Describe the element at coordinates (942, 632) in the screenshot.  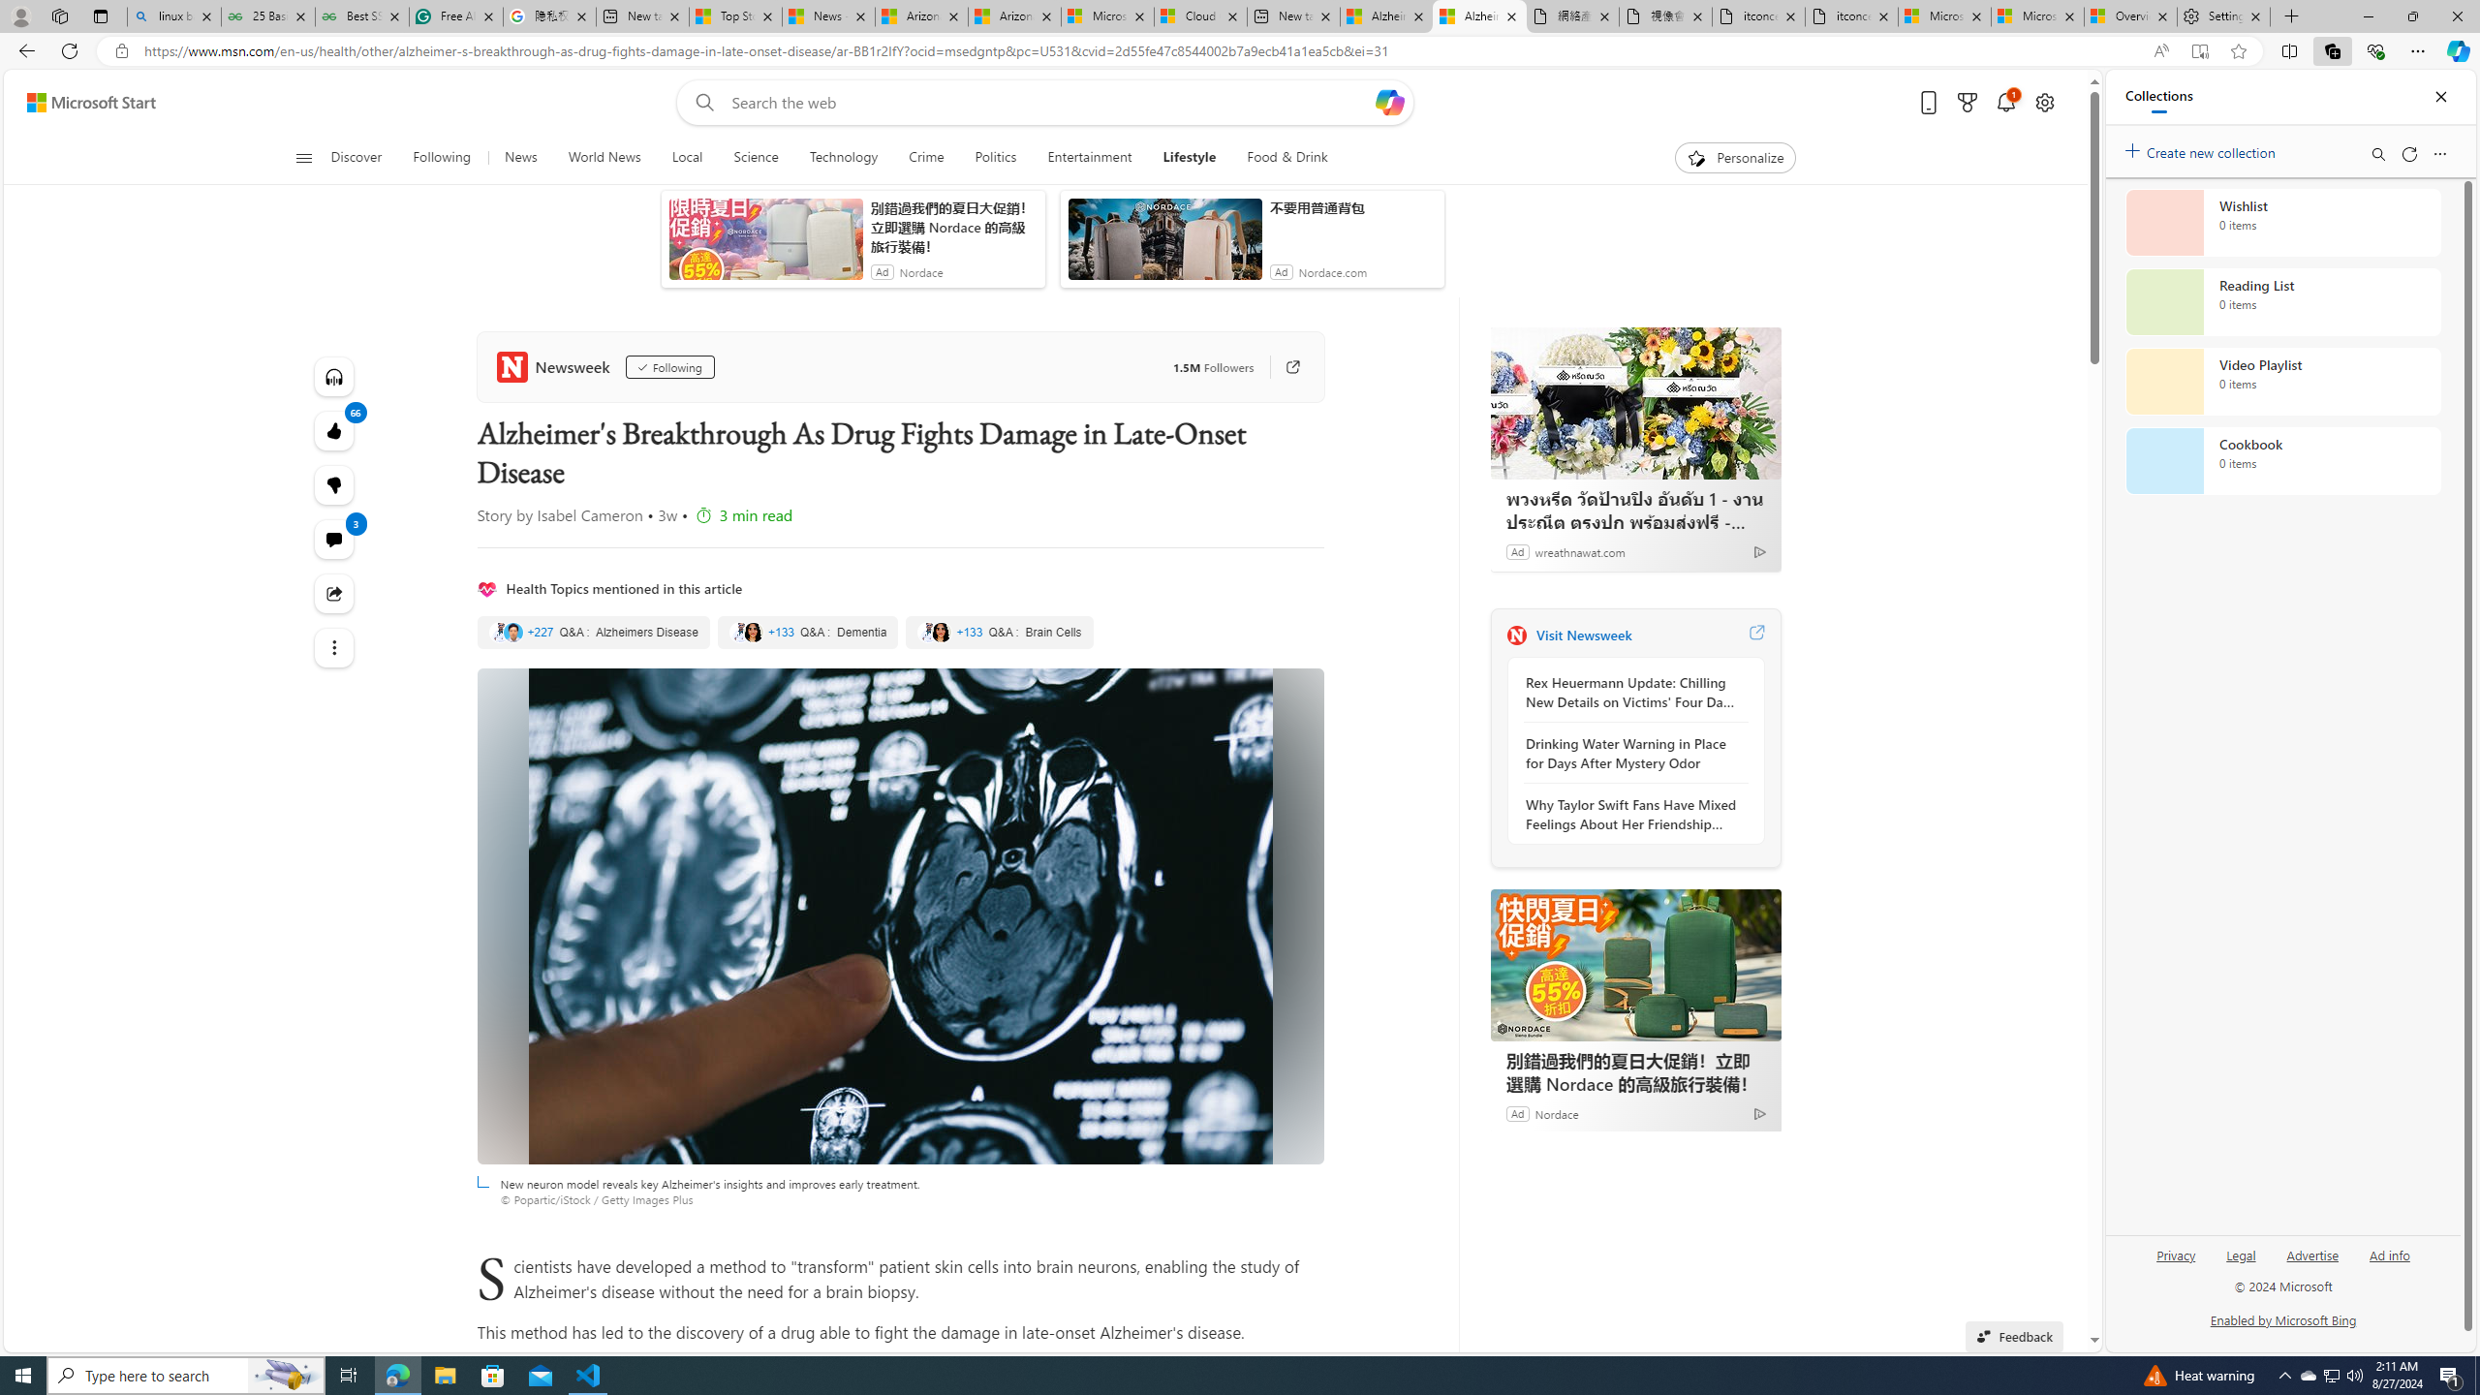
I see `Class: quote-thumbnail` at that location.